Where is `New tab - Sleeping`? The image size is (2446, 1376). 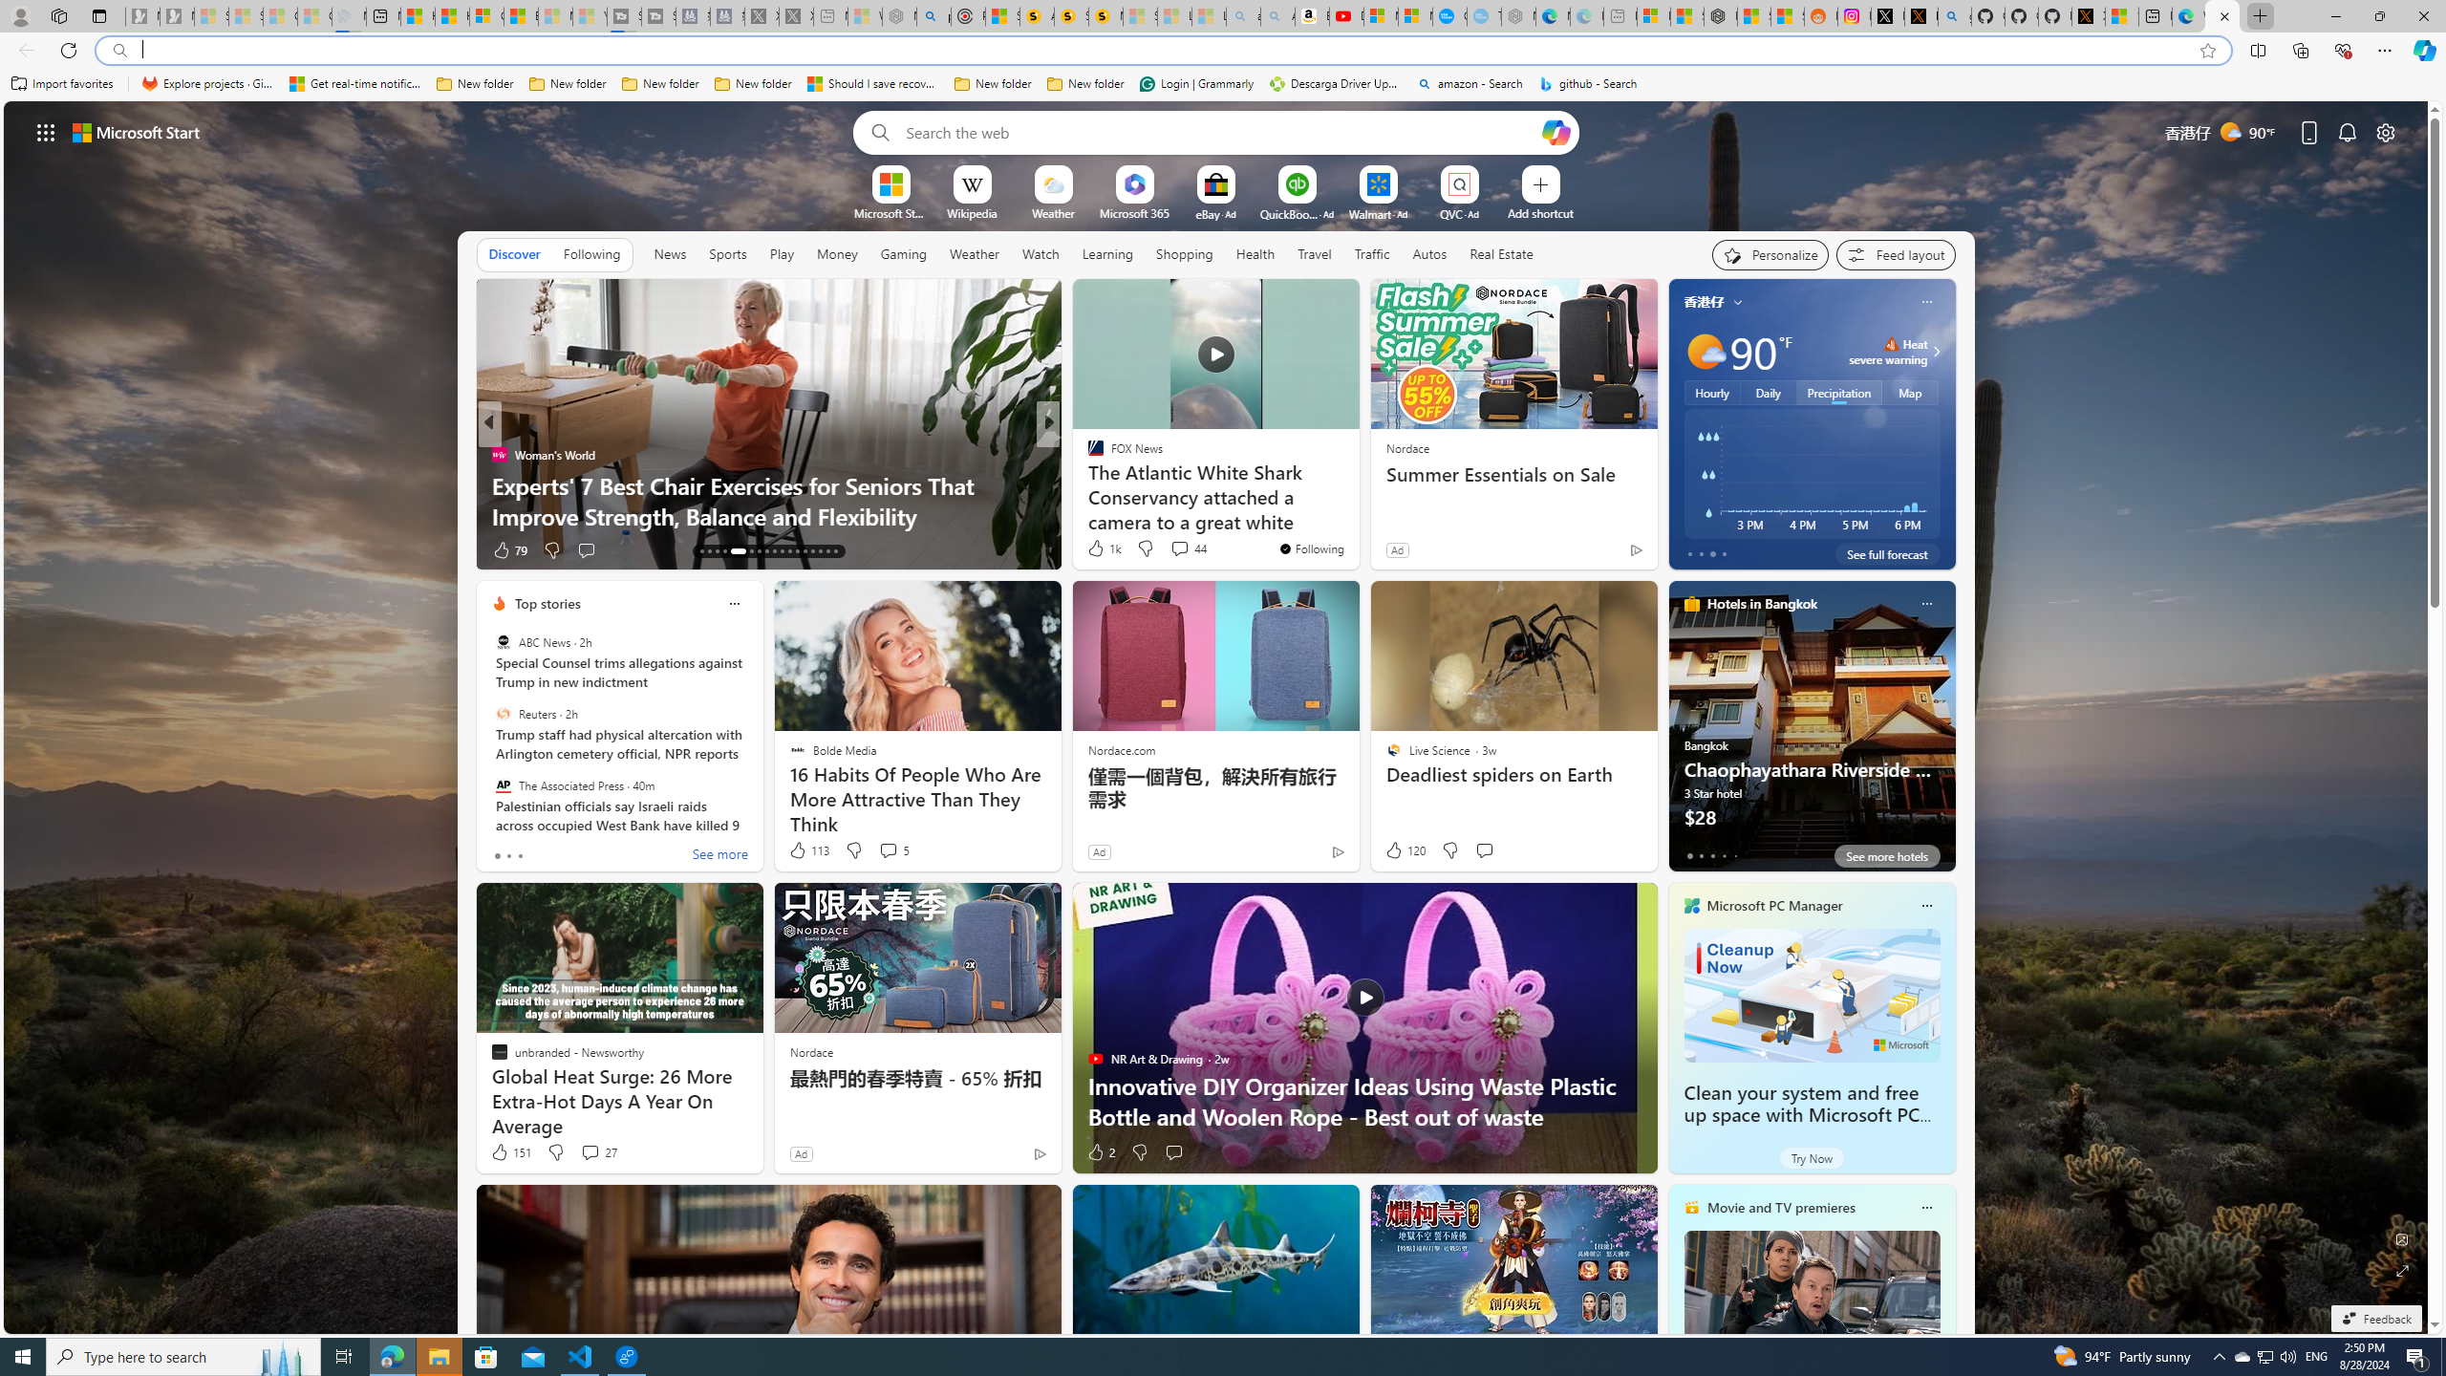
New tab - Sleeping is located at coordinates (1620, 16).